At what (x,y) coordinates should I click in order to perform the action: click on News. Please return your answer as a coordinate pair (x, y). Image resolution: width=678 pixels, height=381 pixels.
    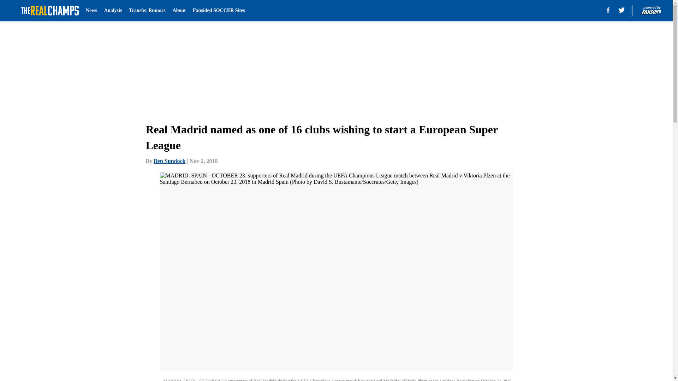
    Looking at the image, I should click on (91, 11).